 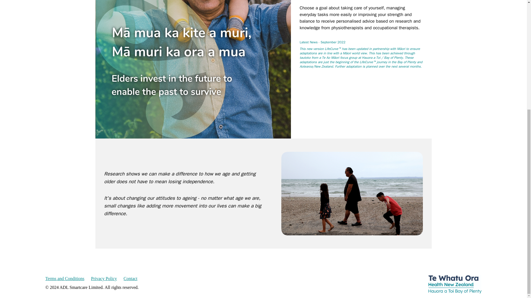 I want to click on Contact, so click(x=131, y=278).